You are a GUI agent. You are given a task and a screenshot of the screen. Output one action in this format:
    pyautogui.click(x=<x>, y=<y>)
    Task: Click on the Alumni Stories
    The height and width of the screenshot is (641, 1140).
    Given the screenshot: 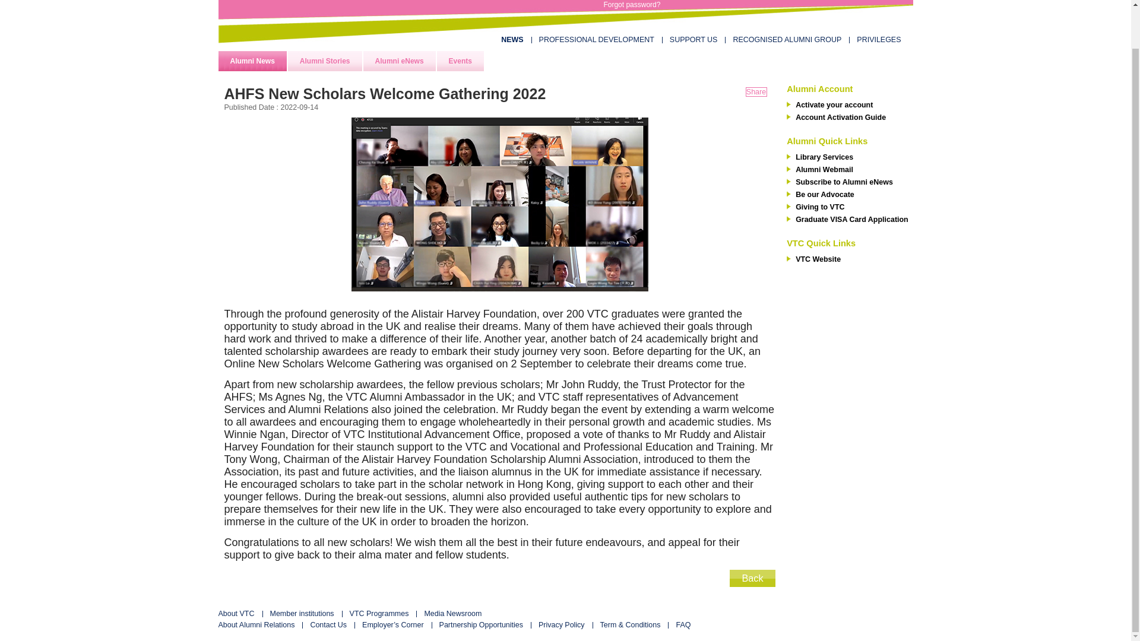 What is the action you would take?
    pyautogui.click(x=325, y=61)
    